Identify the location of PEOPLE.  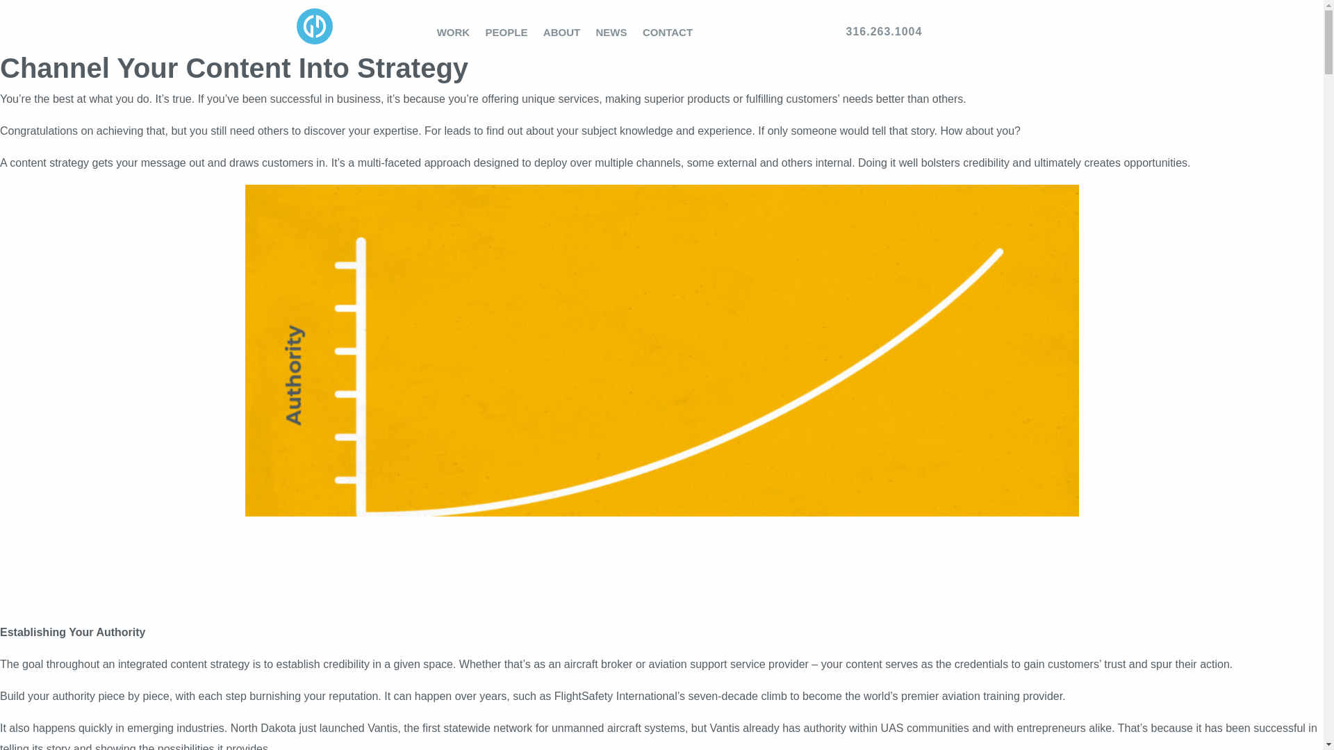
(506, 32).